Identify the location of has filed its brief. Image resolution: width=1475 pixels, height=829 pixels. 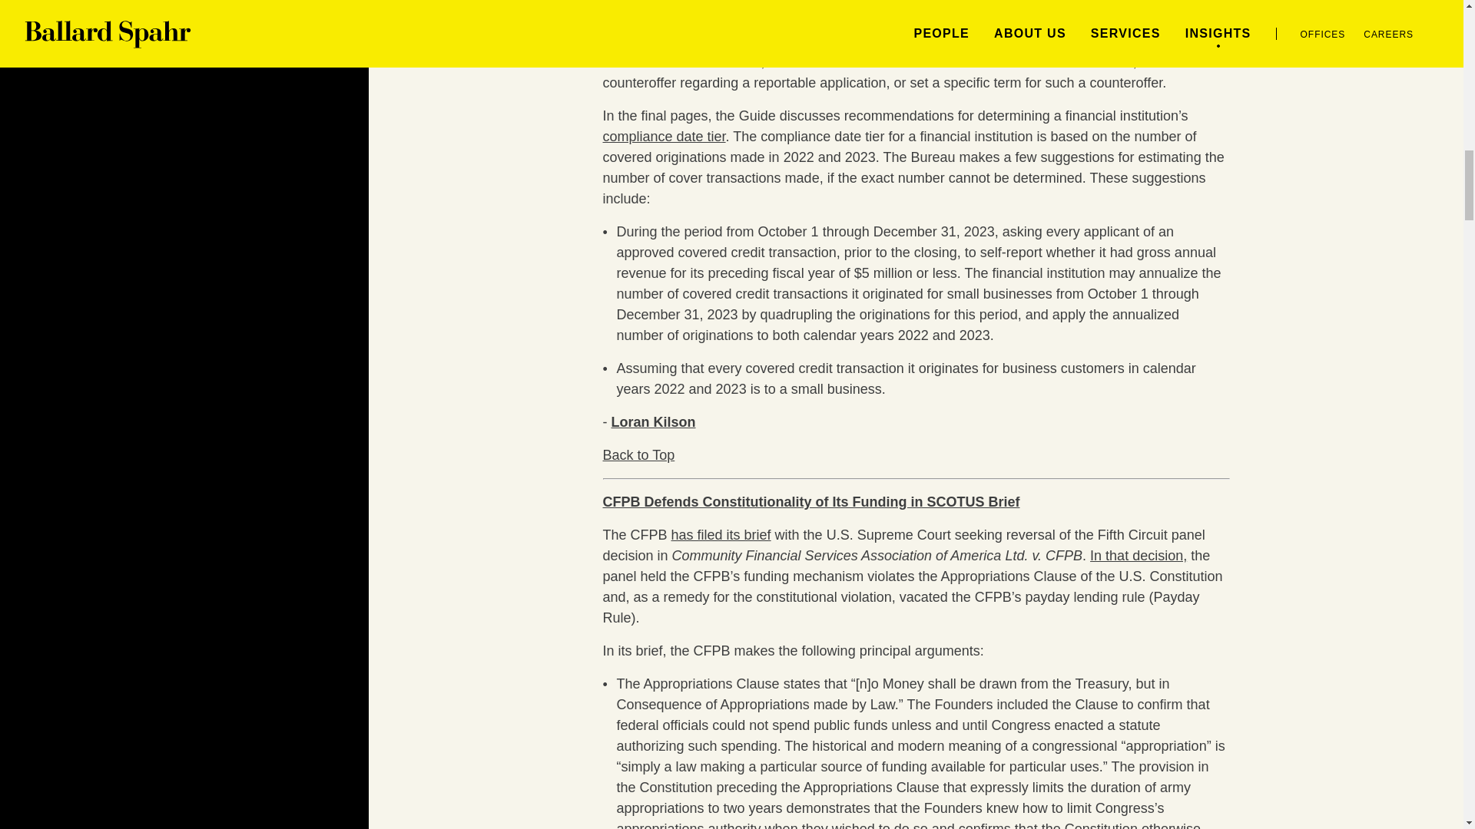
(721, 534).